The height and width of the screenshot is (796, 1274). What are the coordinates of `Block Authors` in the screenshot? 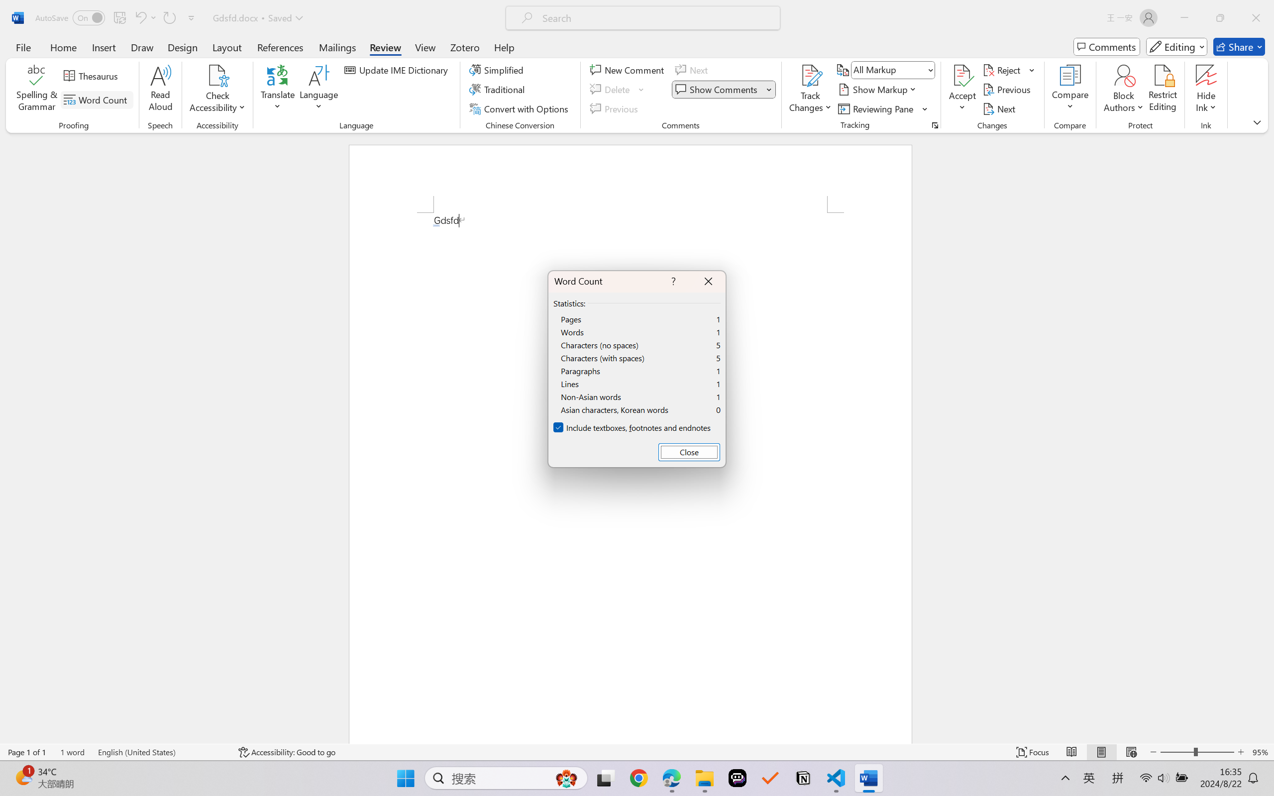 It's located at (1124, 90).